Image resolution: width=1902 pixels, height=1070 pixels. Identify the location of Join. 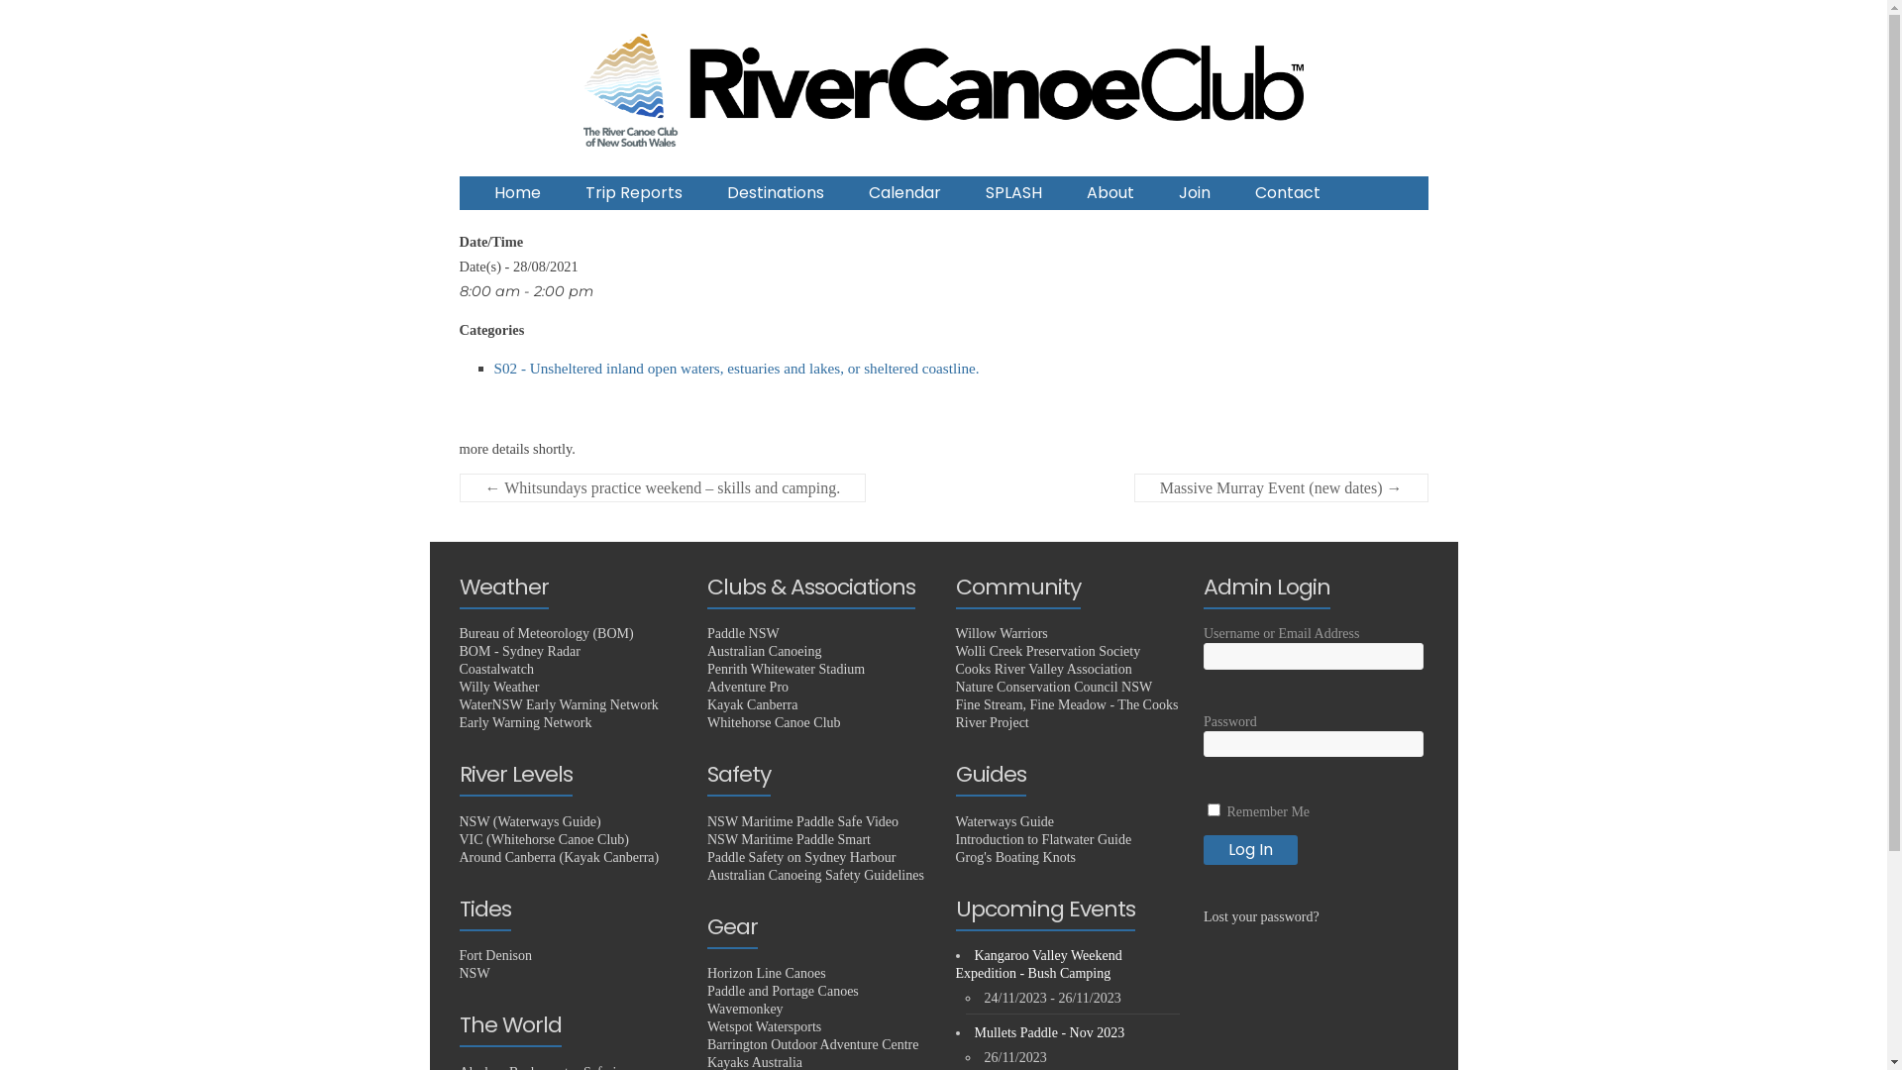
(1195, 193).